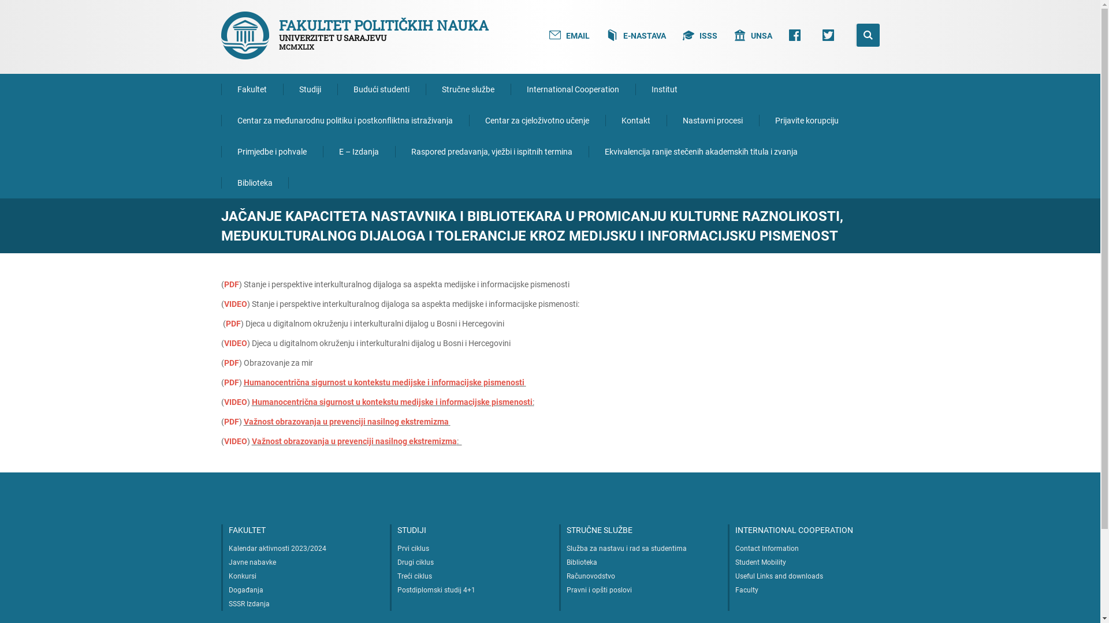  What do you see at coordinates (233, 324) in the screenshot?
I see `PDF` at bounding box center [233, 324].